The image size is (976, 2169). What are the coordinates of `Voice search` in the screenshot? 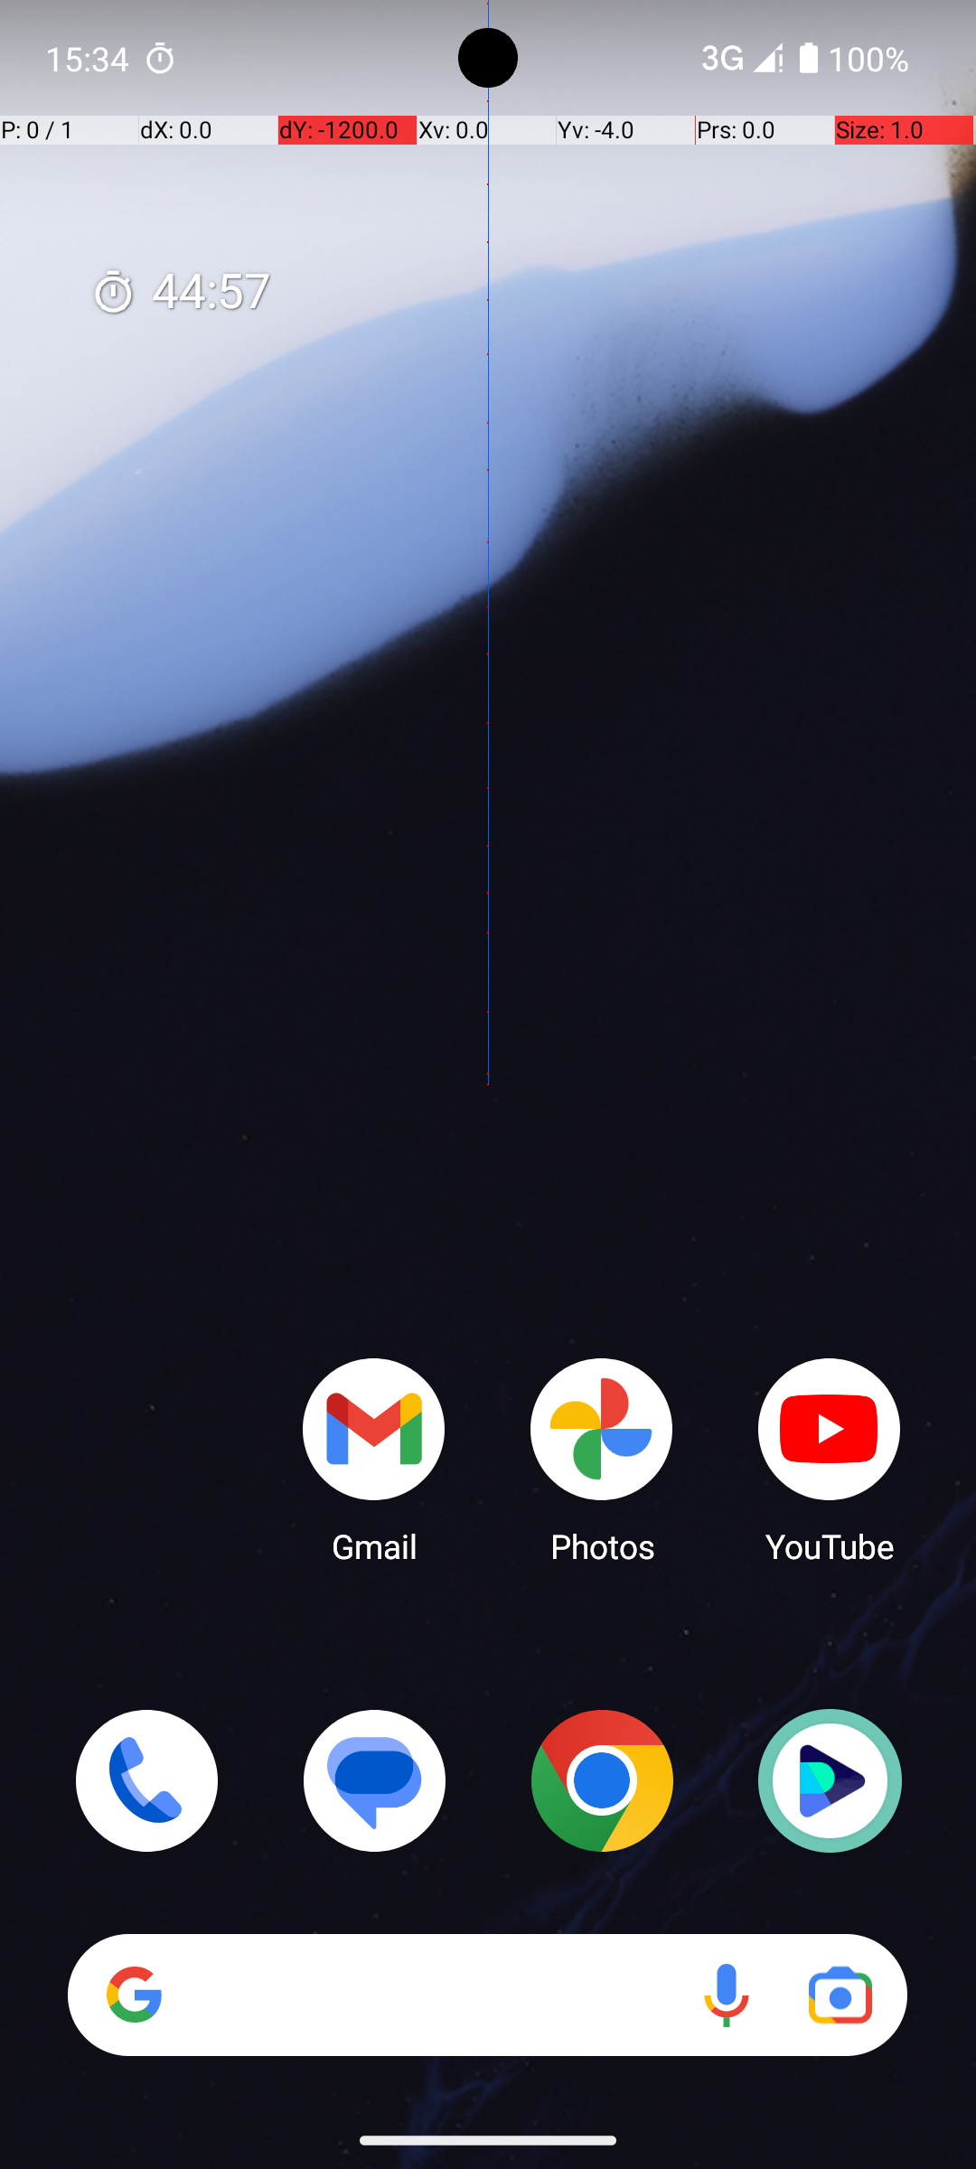 It's located at (727, 1995).